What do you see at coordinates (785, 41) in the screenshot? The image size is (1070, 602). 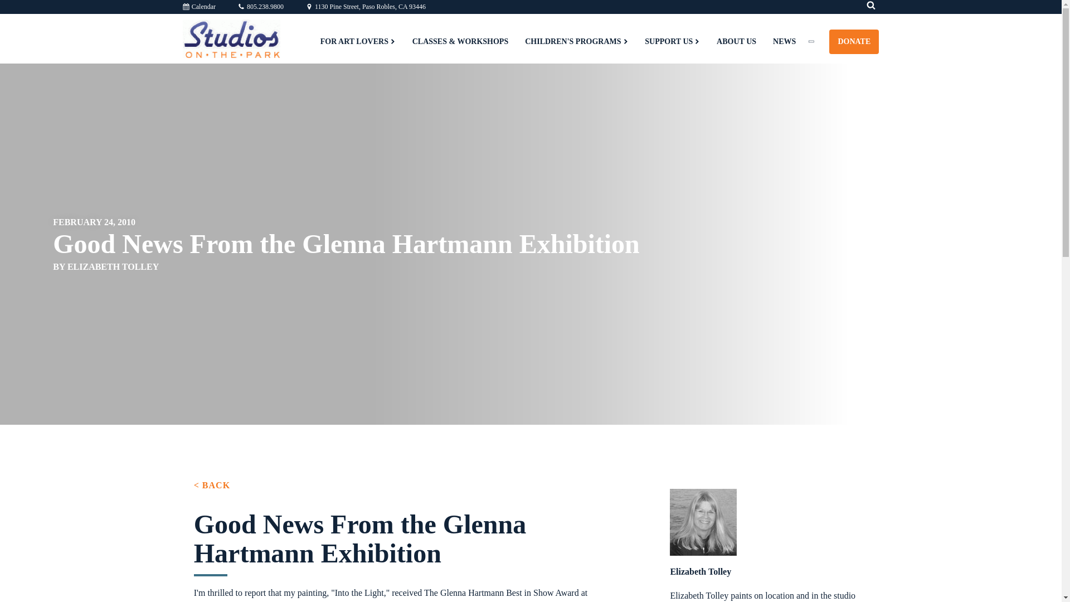 I see `NEWS` at bounding box center [785, 41].